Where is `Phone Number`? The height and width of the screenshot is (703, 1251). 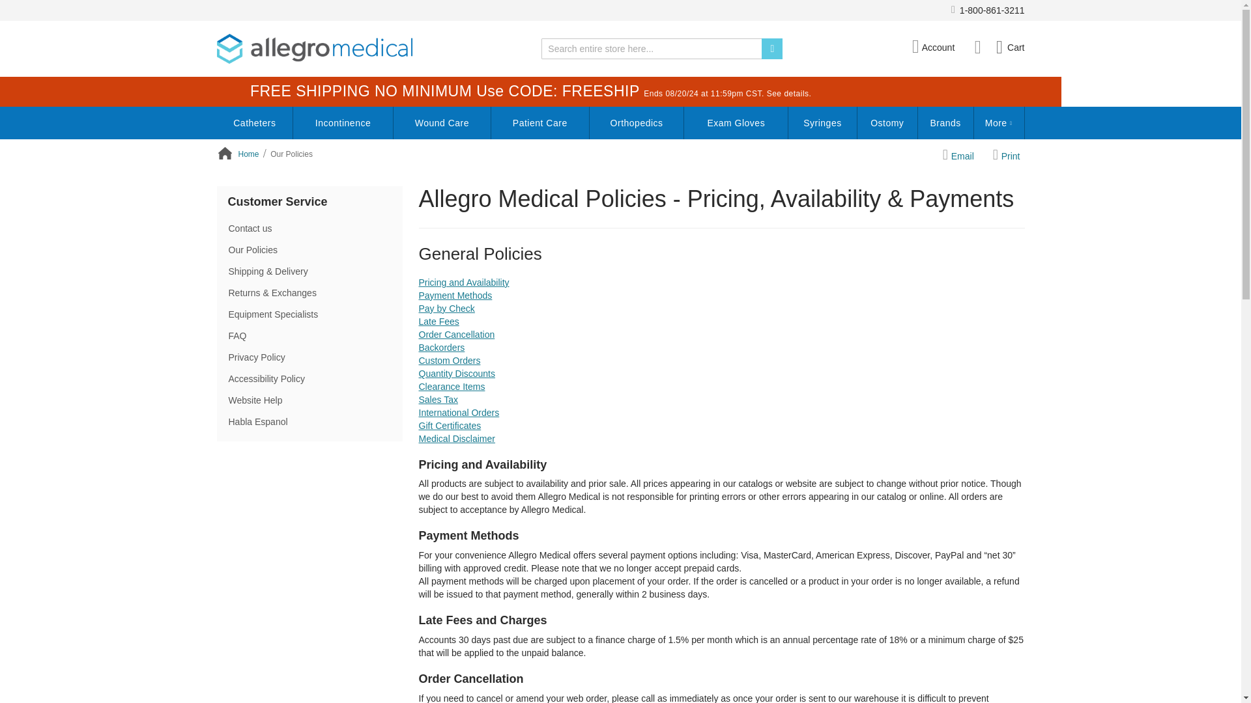 Phone Number is located at coordinates (988, 10).